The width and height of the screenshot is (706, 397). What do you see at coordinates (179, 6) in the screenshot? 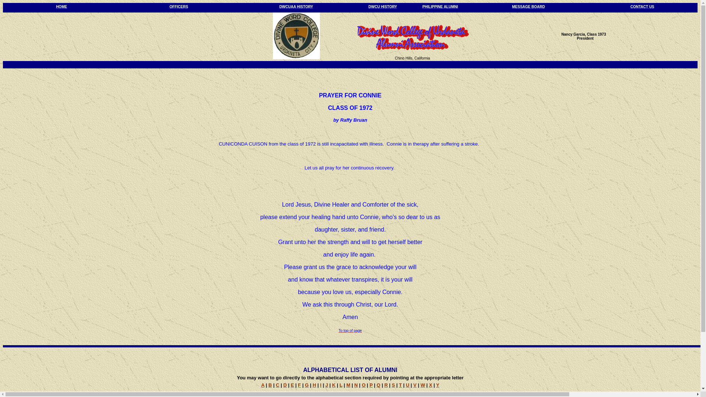
I see `OFFICERS` at bounding box center [179, 6].